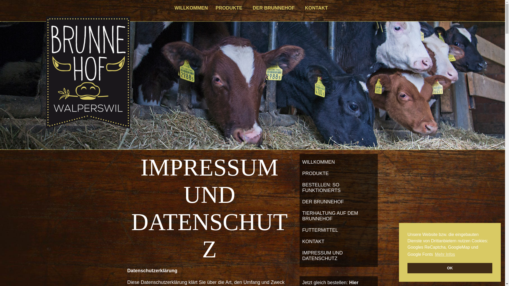  Describe the element at coordinates (339, 256) in the screenshot. I see `IMPRESSUM UND DATENSCHUTZ` at that location.